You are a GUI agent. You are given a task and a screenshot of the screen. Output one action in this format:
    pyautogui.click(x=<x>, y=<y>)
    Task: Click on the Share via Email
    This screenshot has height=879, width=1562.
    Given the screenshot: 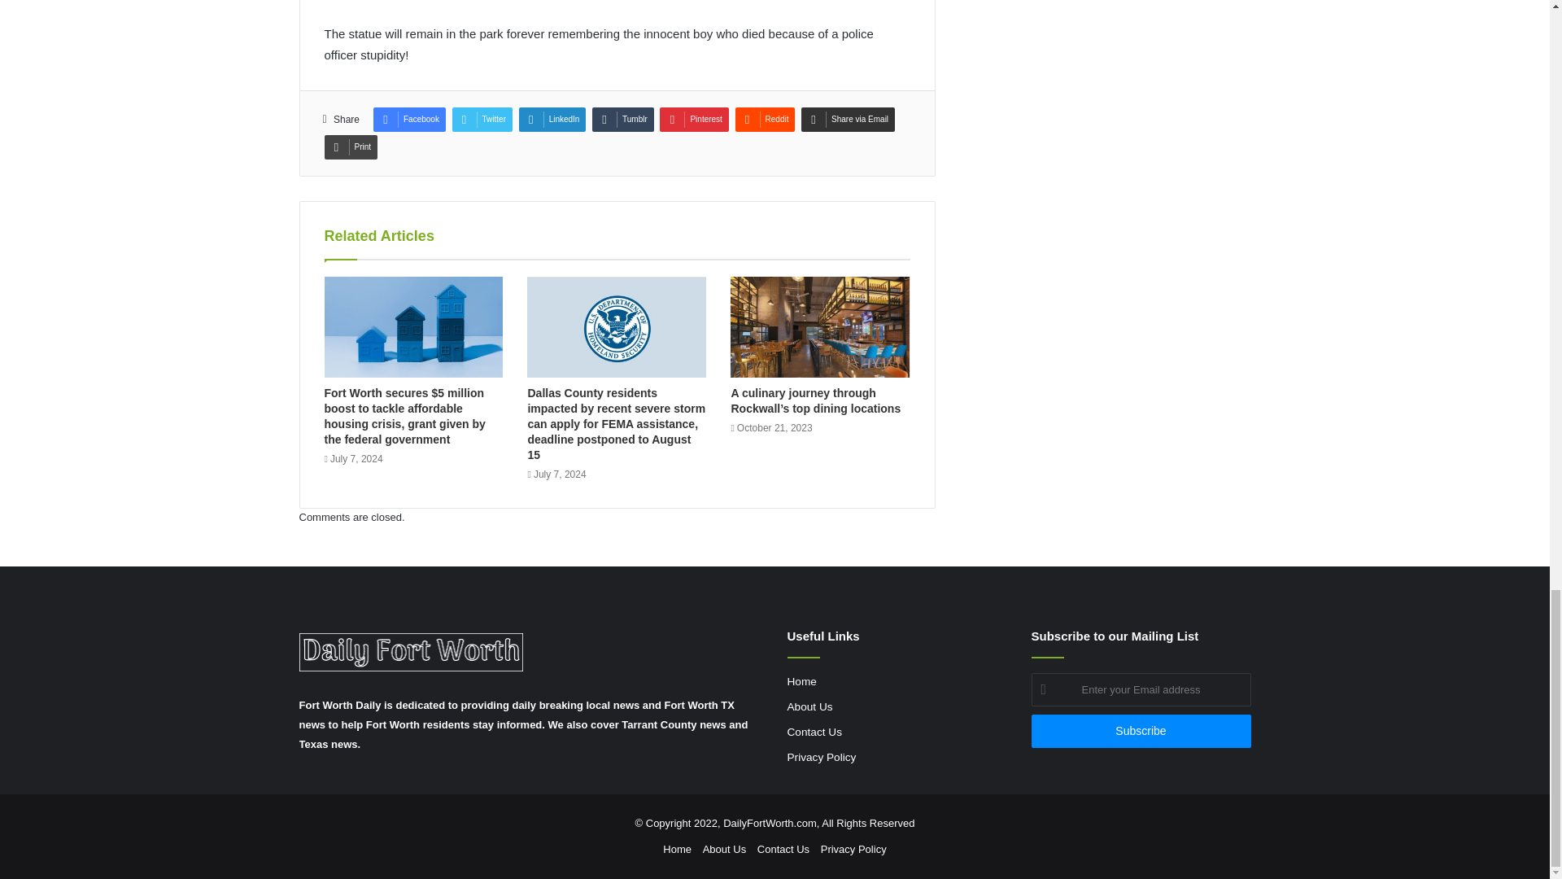 What is the action you would take?
    pyautogui.click(x=848, y=119)
    